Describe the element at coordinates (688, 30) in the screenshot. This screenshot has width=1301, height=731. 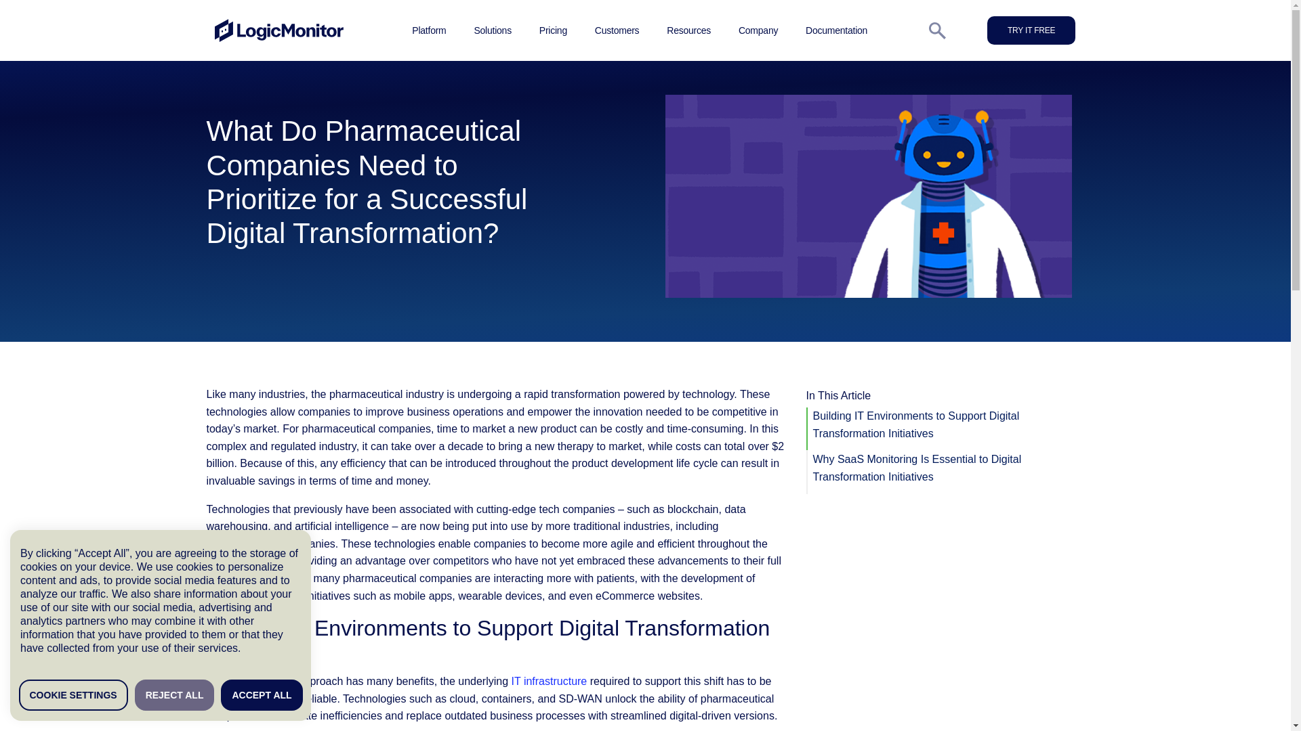
I see `Resources` at that location.